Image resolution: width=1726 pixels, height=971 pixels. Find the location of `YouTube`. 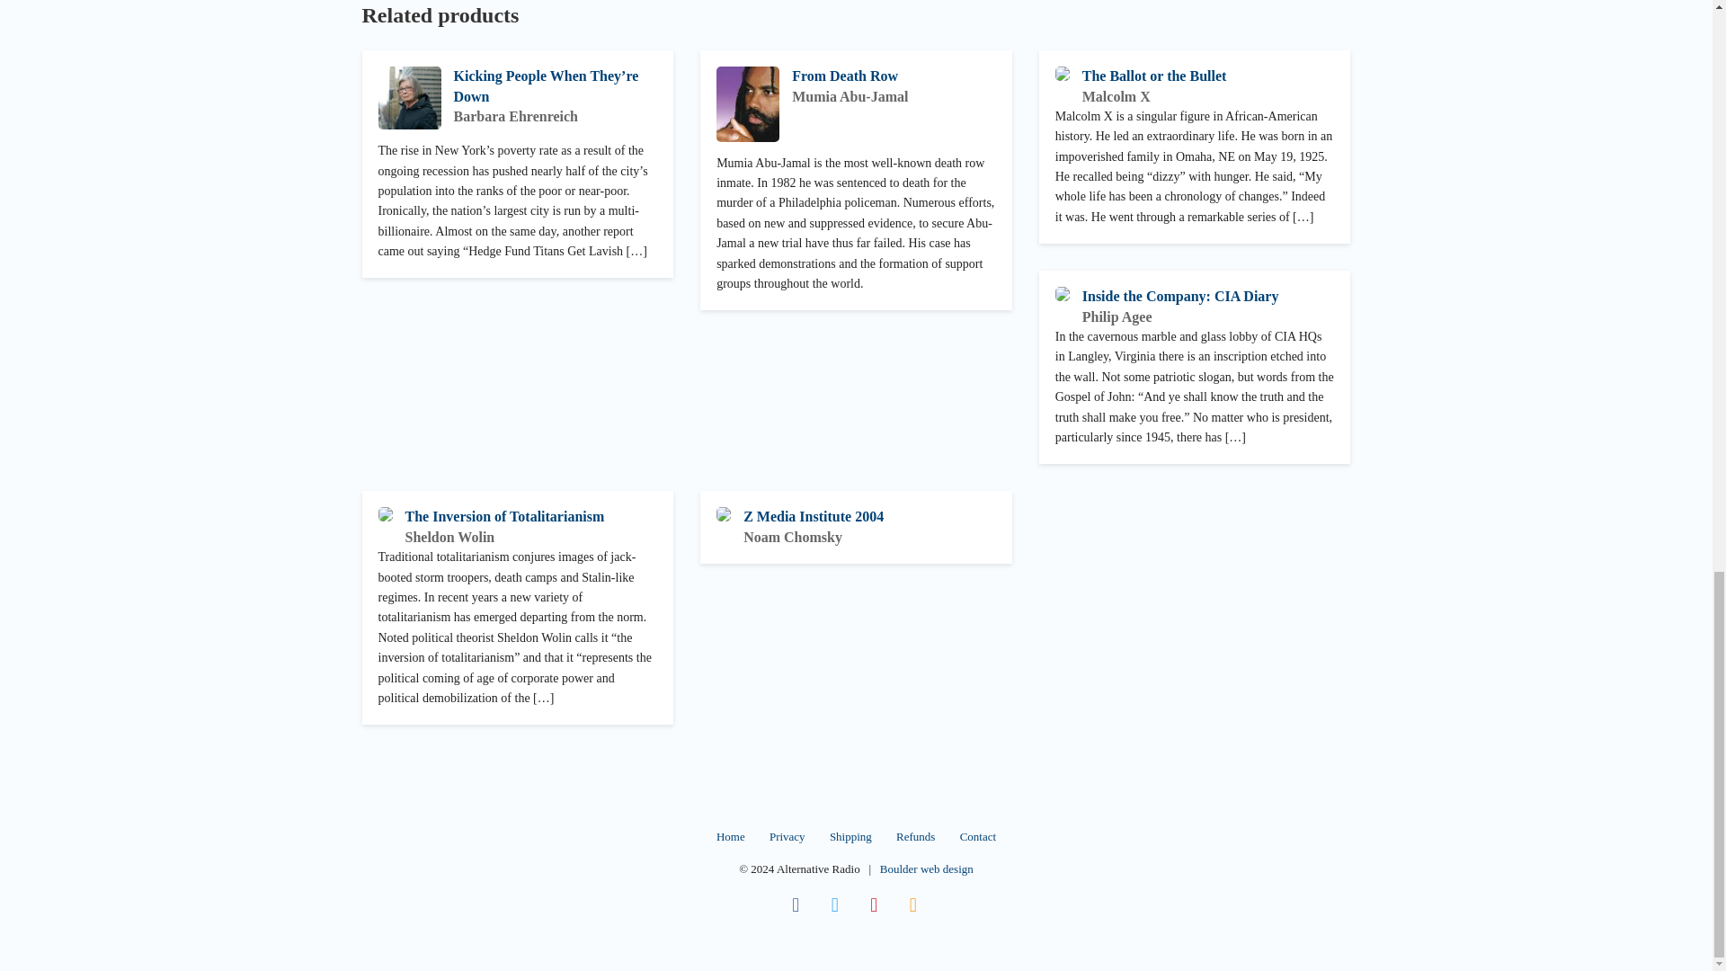

YouTube is located at coordinates (875, 904).